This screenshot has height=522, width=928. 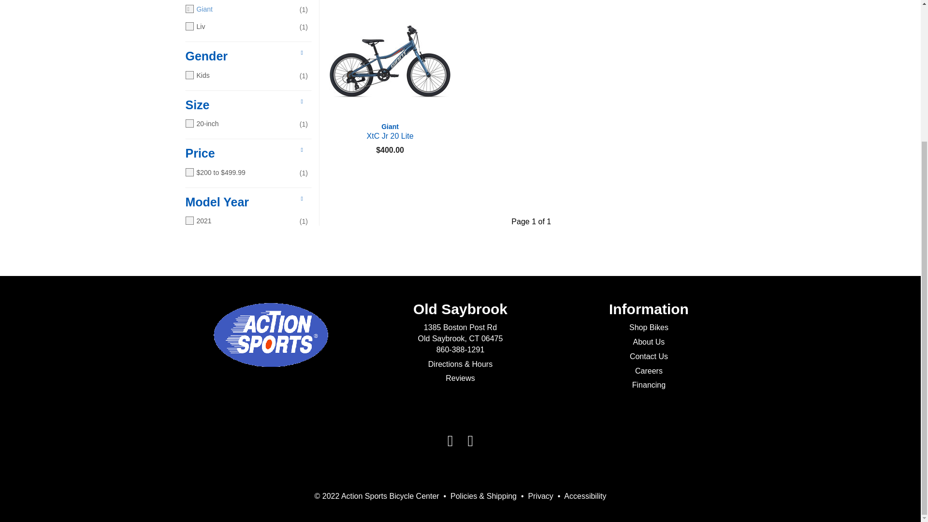 I want to click on Giant XtC Jr 20 Lite, so click(x=390, y=61).